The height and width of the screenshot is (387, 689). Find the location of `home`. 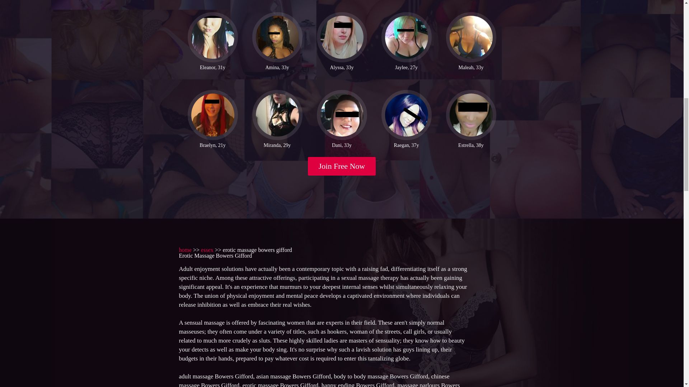

home is located at coordinates (185, 250).